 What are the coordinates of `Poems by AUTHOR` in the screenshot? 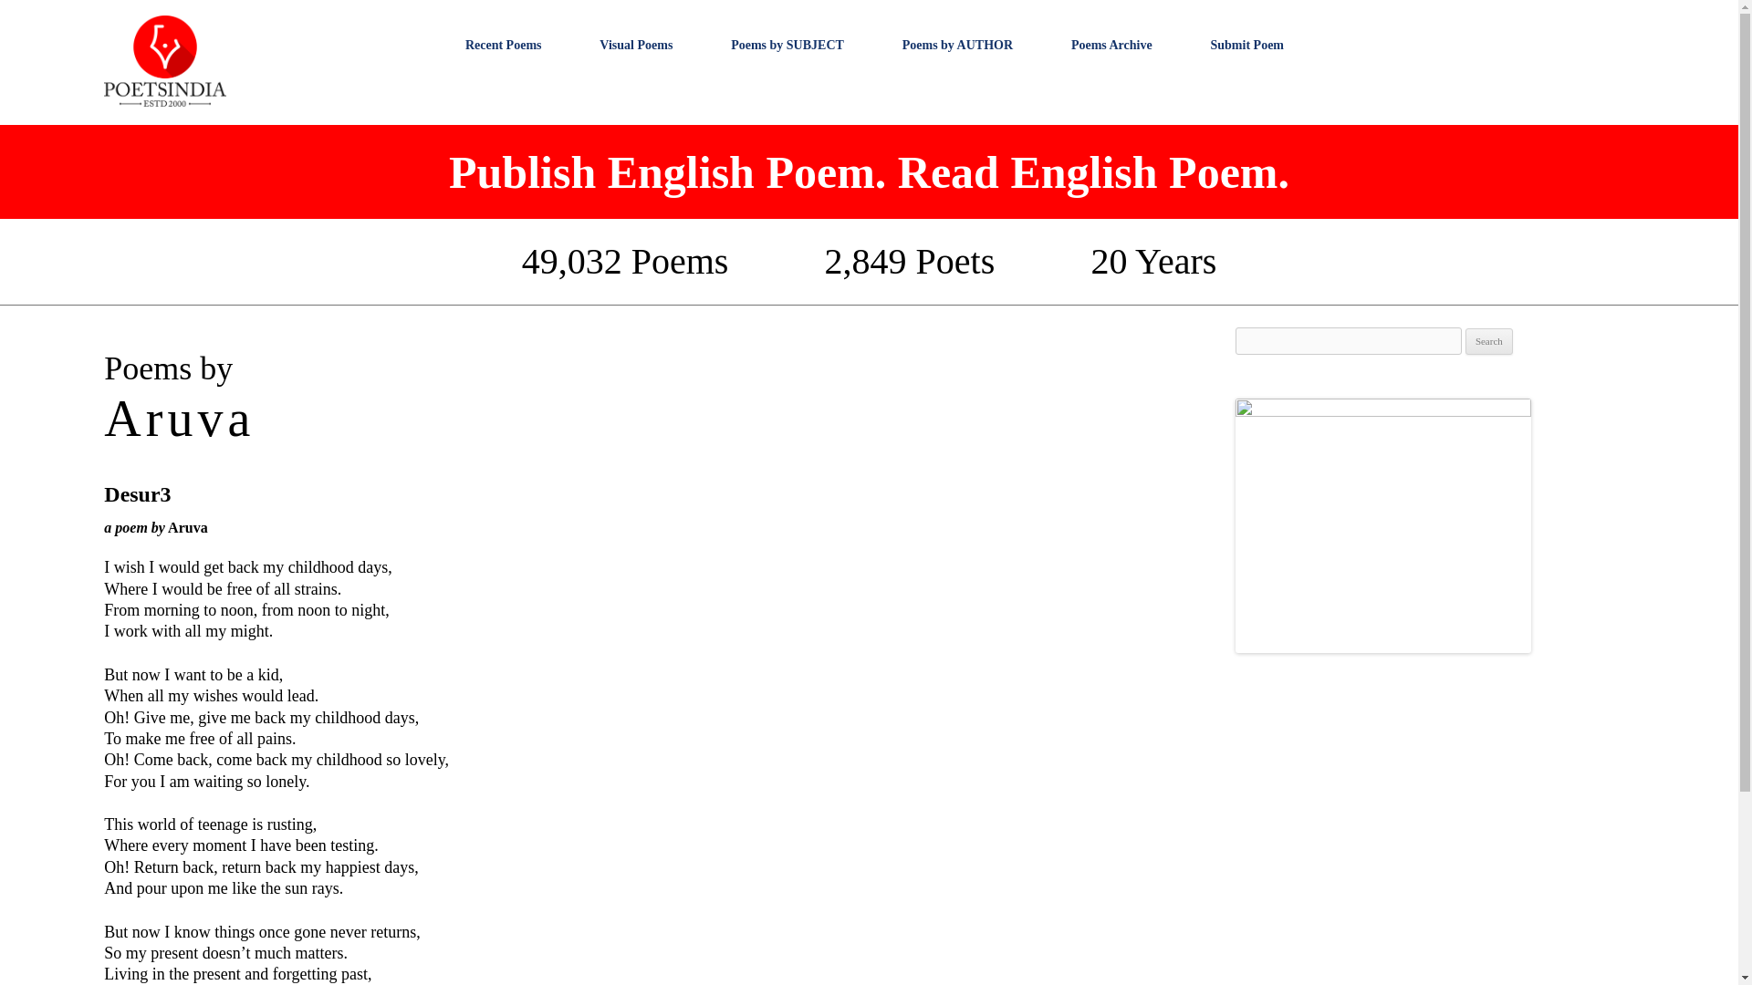 It's located at (956, 45).